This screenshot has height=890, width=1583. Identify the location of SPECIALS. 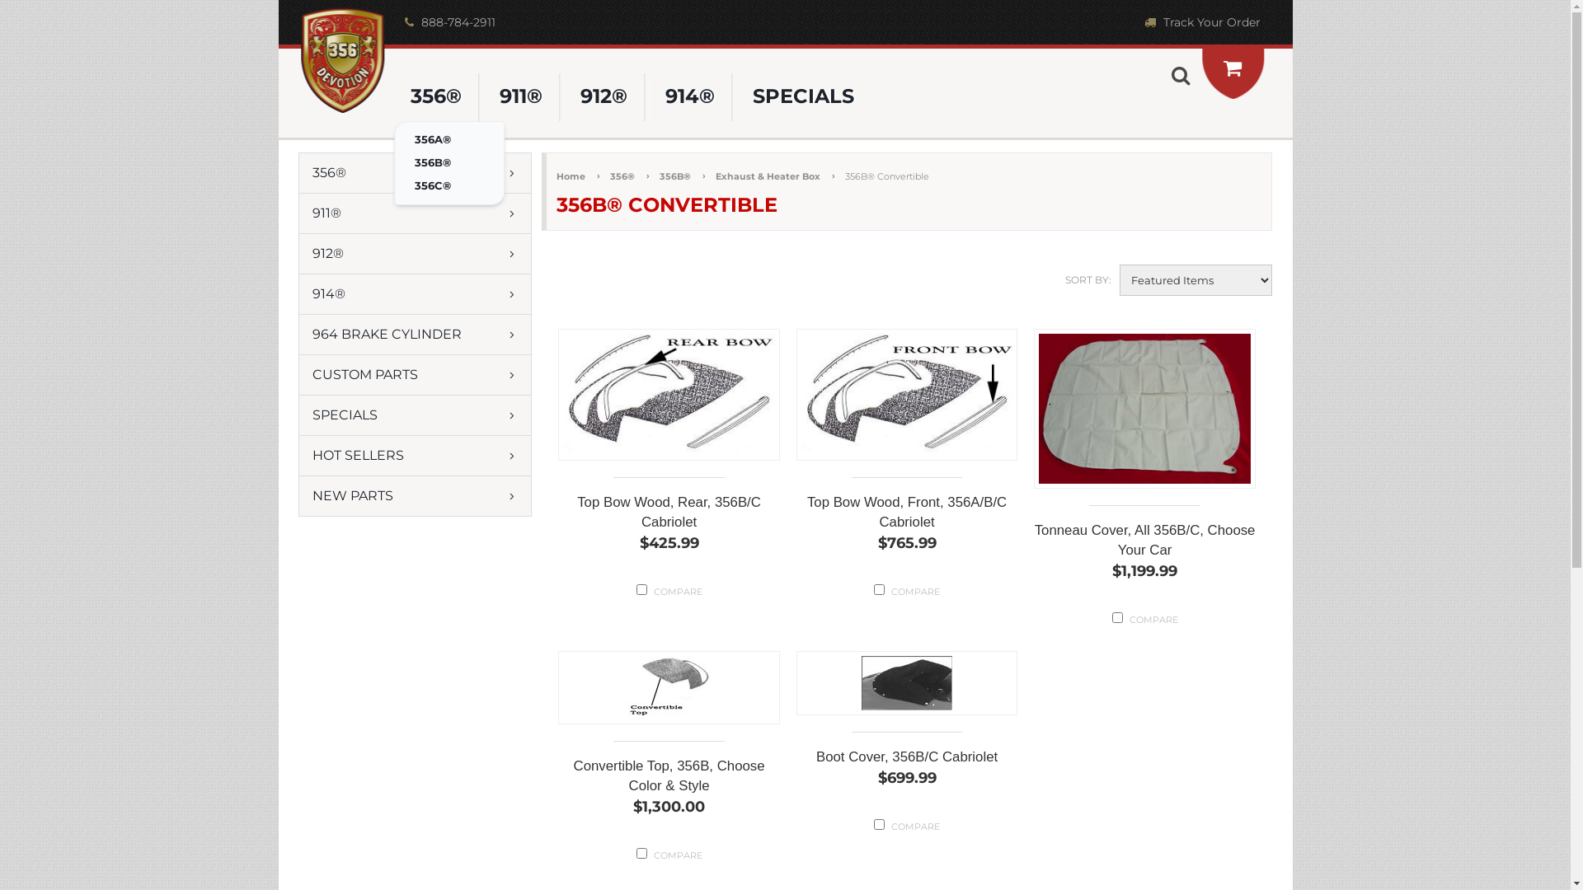
(803, 97).